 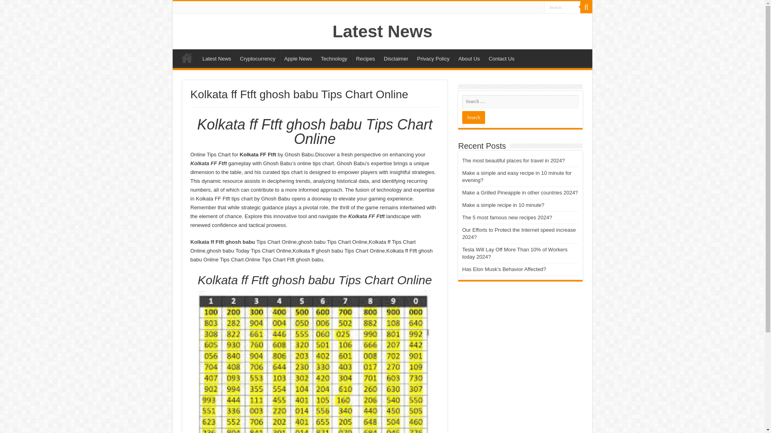 What do you see at coordinates (507, 217) in the screenshot?
I see `The 5 most famous new recipes 2024?` at bounding box center [507, 217].